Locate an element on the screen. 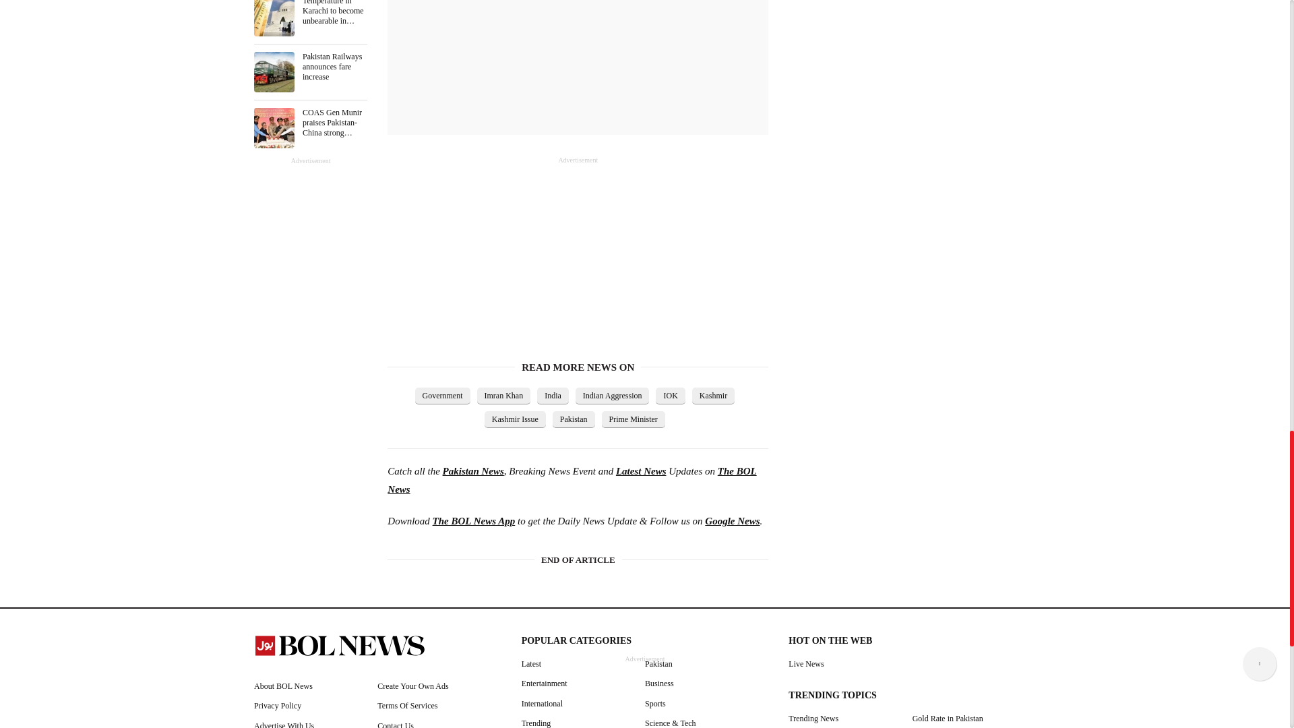 The image size is (1294, 728). Advertisement is located at coordinates (488, 249).